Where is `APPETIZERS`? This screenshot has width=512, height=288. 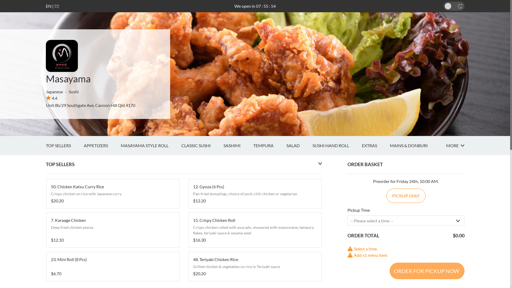
APPETIZERS is located at coordinates (102, 146).